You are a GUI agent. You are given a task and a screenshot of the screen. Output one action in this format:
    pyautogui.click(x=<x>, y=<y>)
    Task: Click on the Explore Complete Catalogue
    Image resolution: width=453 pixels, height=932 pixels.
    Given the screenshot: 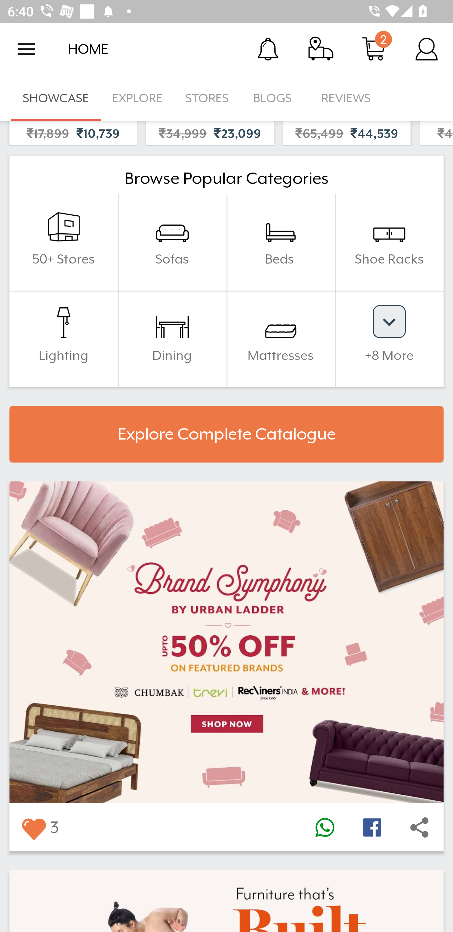 What is the action you would take?
    pyautogui.click(x=226, y=434)
    